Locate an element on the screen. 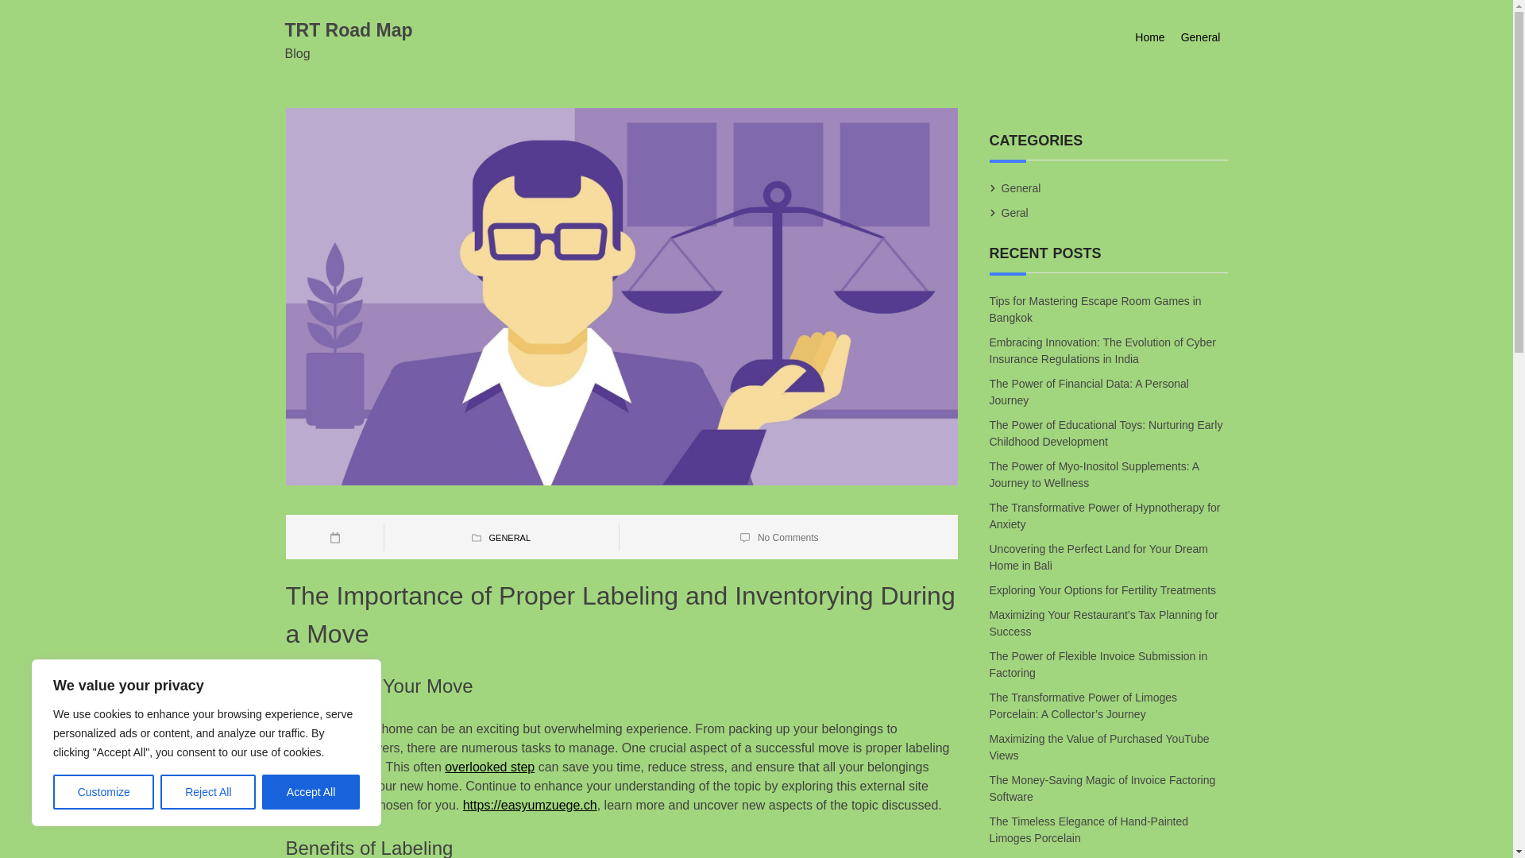 The image size is (1525, 858). Customize is located at coordinates (103, 792).